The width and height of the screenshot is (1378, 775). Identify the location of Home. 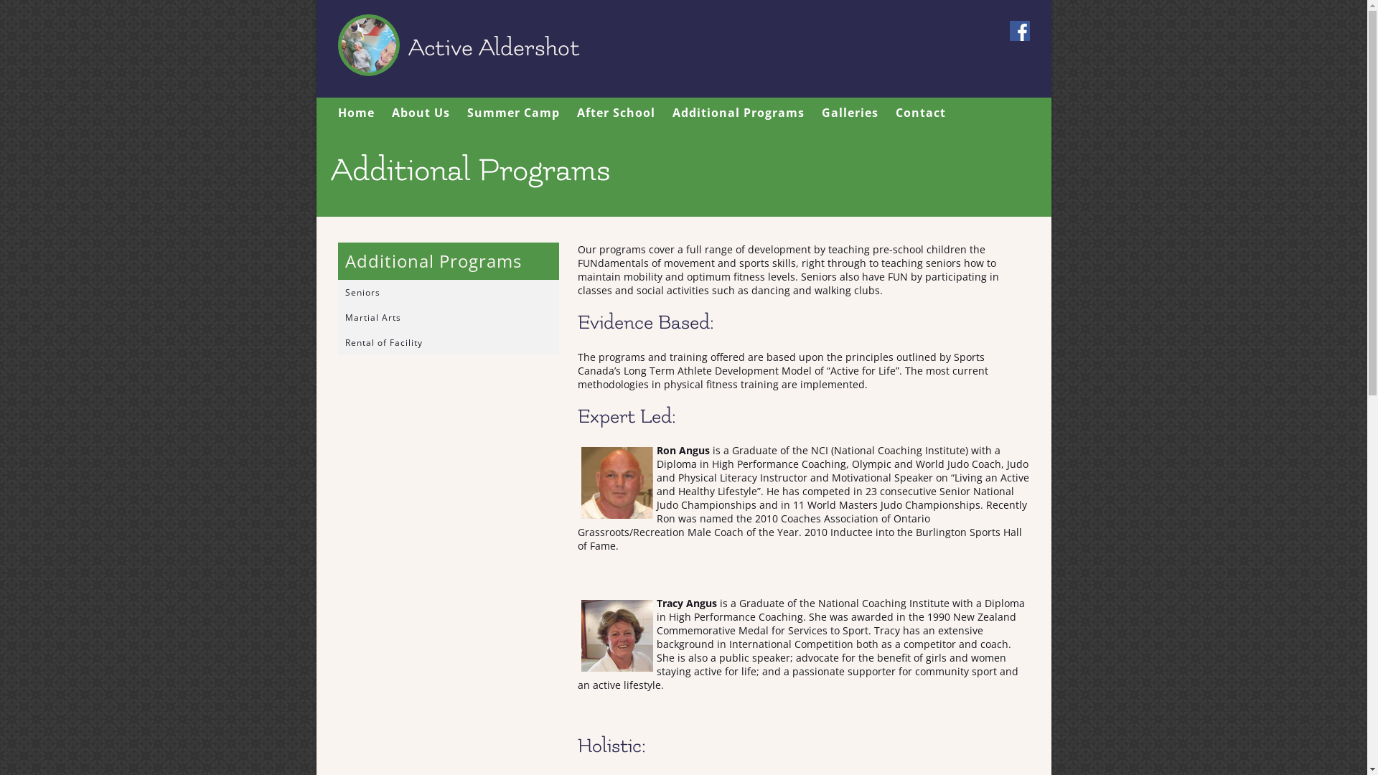
(356, 113).